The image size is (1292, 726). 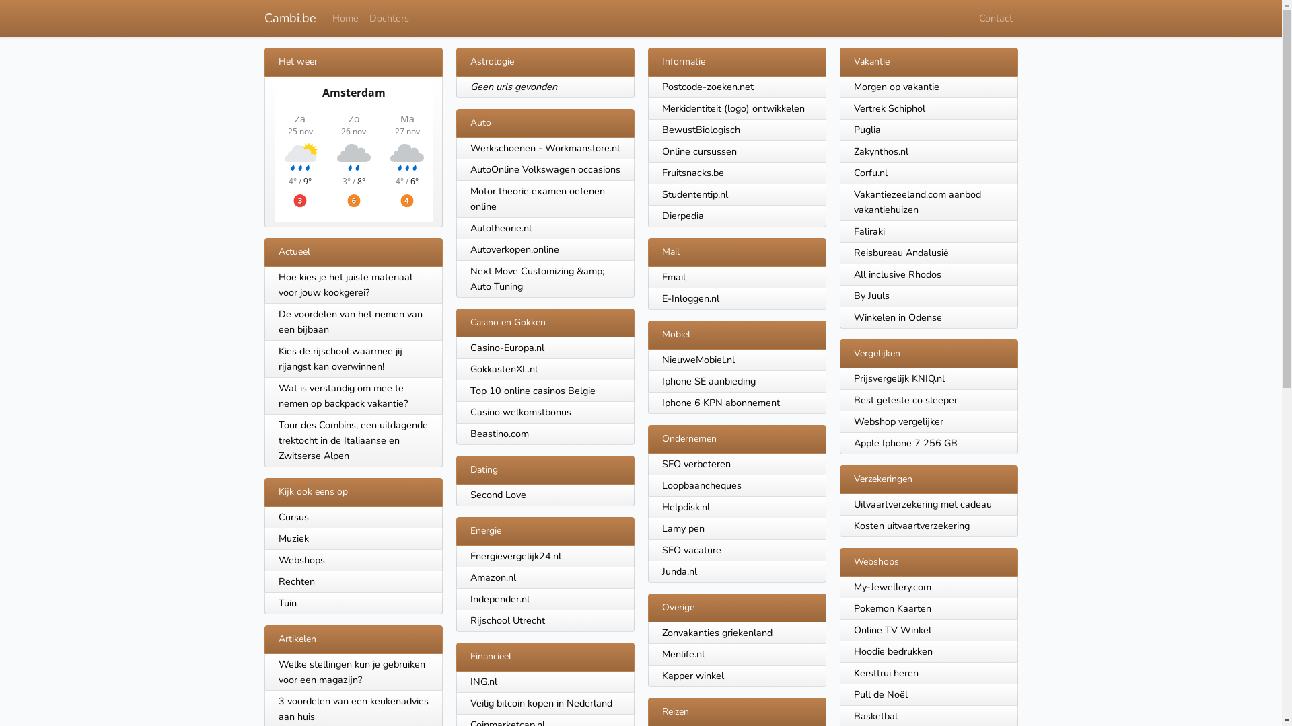 What do you see at coordinates (693, 676) in the screenshot?
I see `Kapper winkel` at bounding box center [693, 676].